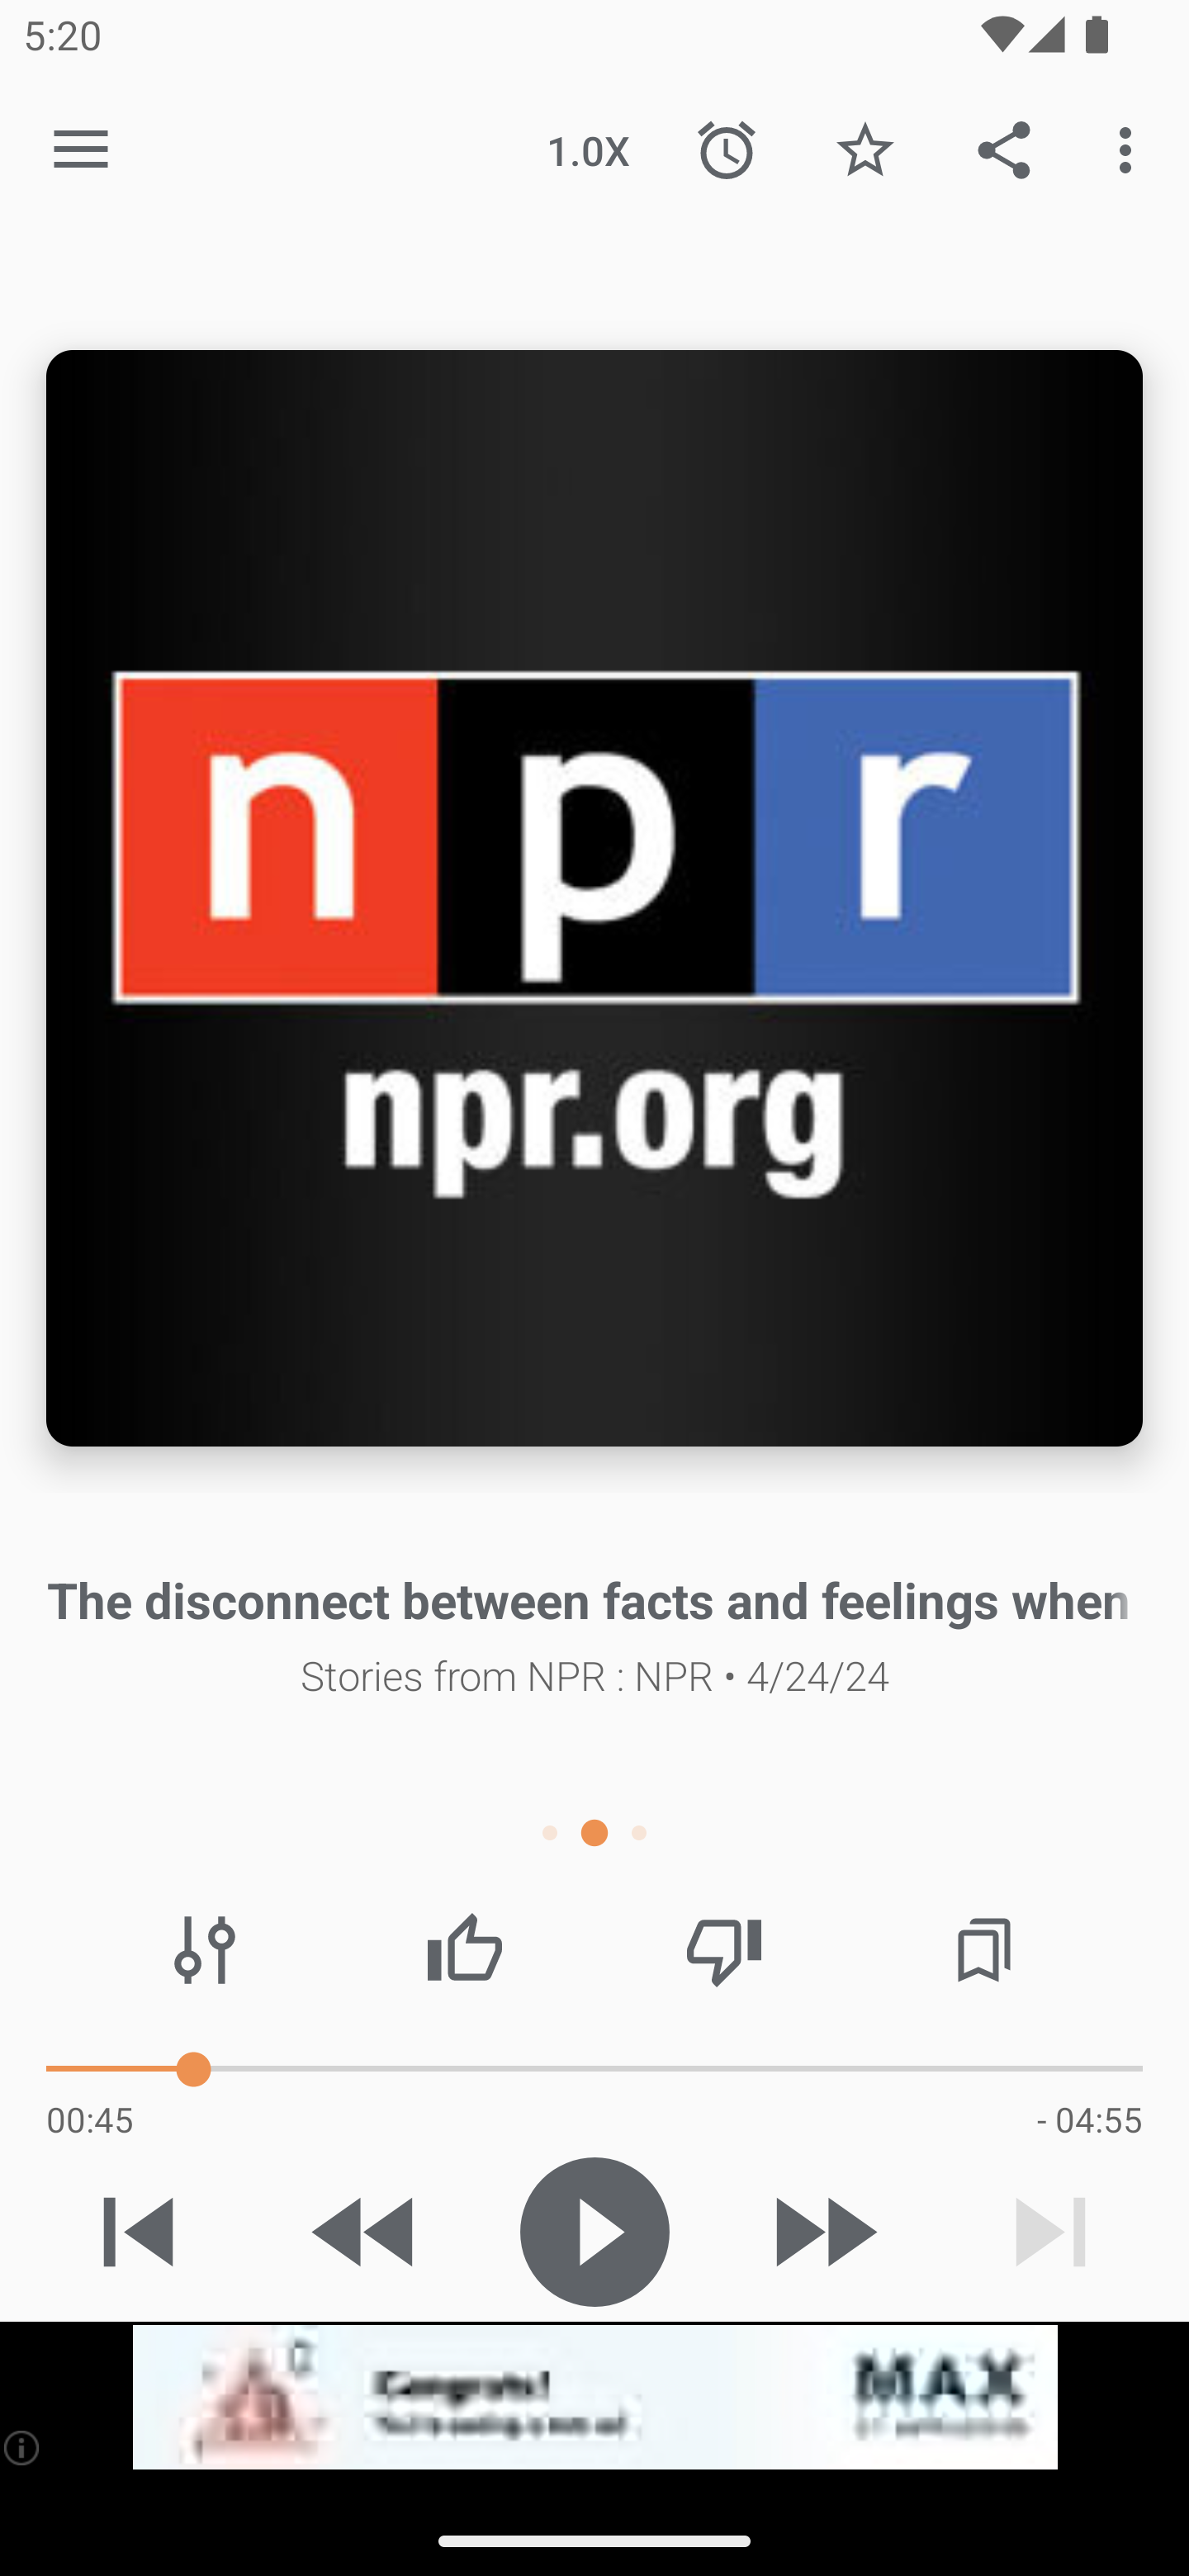 The height and width of the screenshot is (2576, 1189). Describe the element at coordinates (1089, 2119) in the screenshot. I see `- 04:55` at that location.